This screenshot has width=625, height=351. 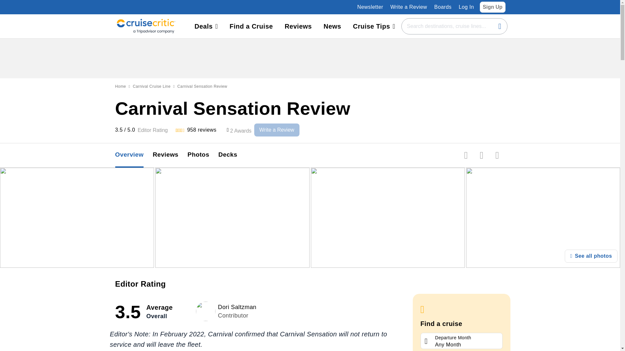 I want to click on Carnival Cruise Line, so click(x=152, y=86).